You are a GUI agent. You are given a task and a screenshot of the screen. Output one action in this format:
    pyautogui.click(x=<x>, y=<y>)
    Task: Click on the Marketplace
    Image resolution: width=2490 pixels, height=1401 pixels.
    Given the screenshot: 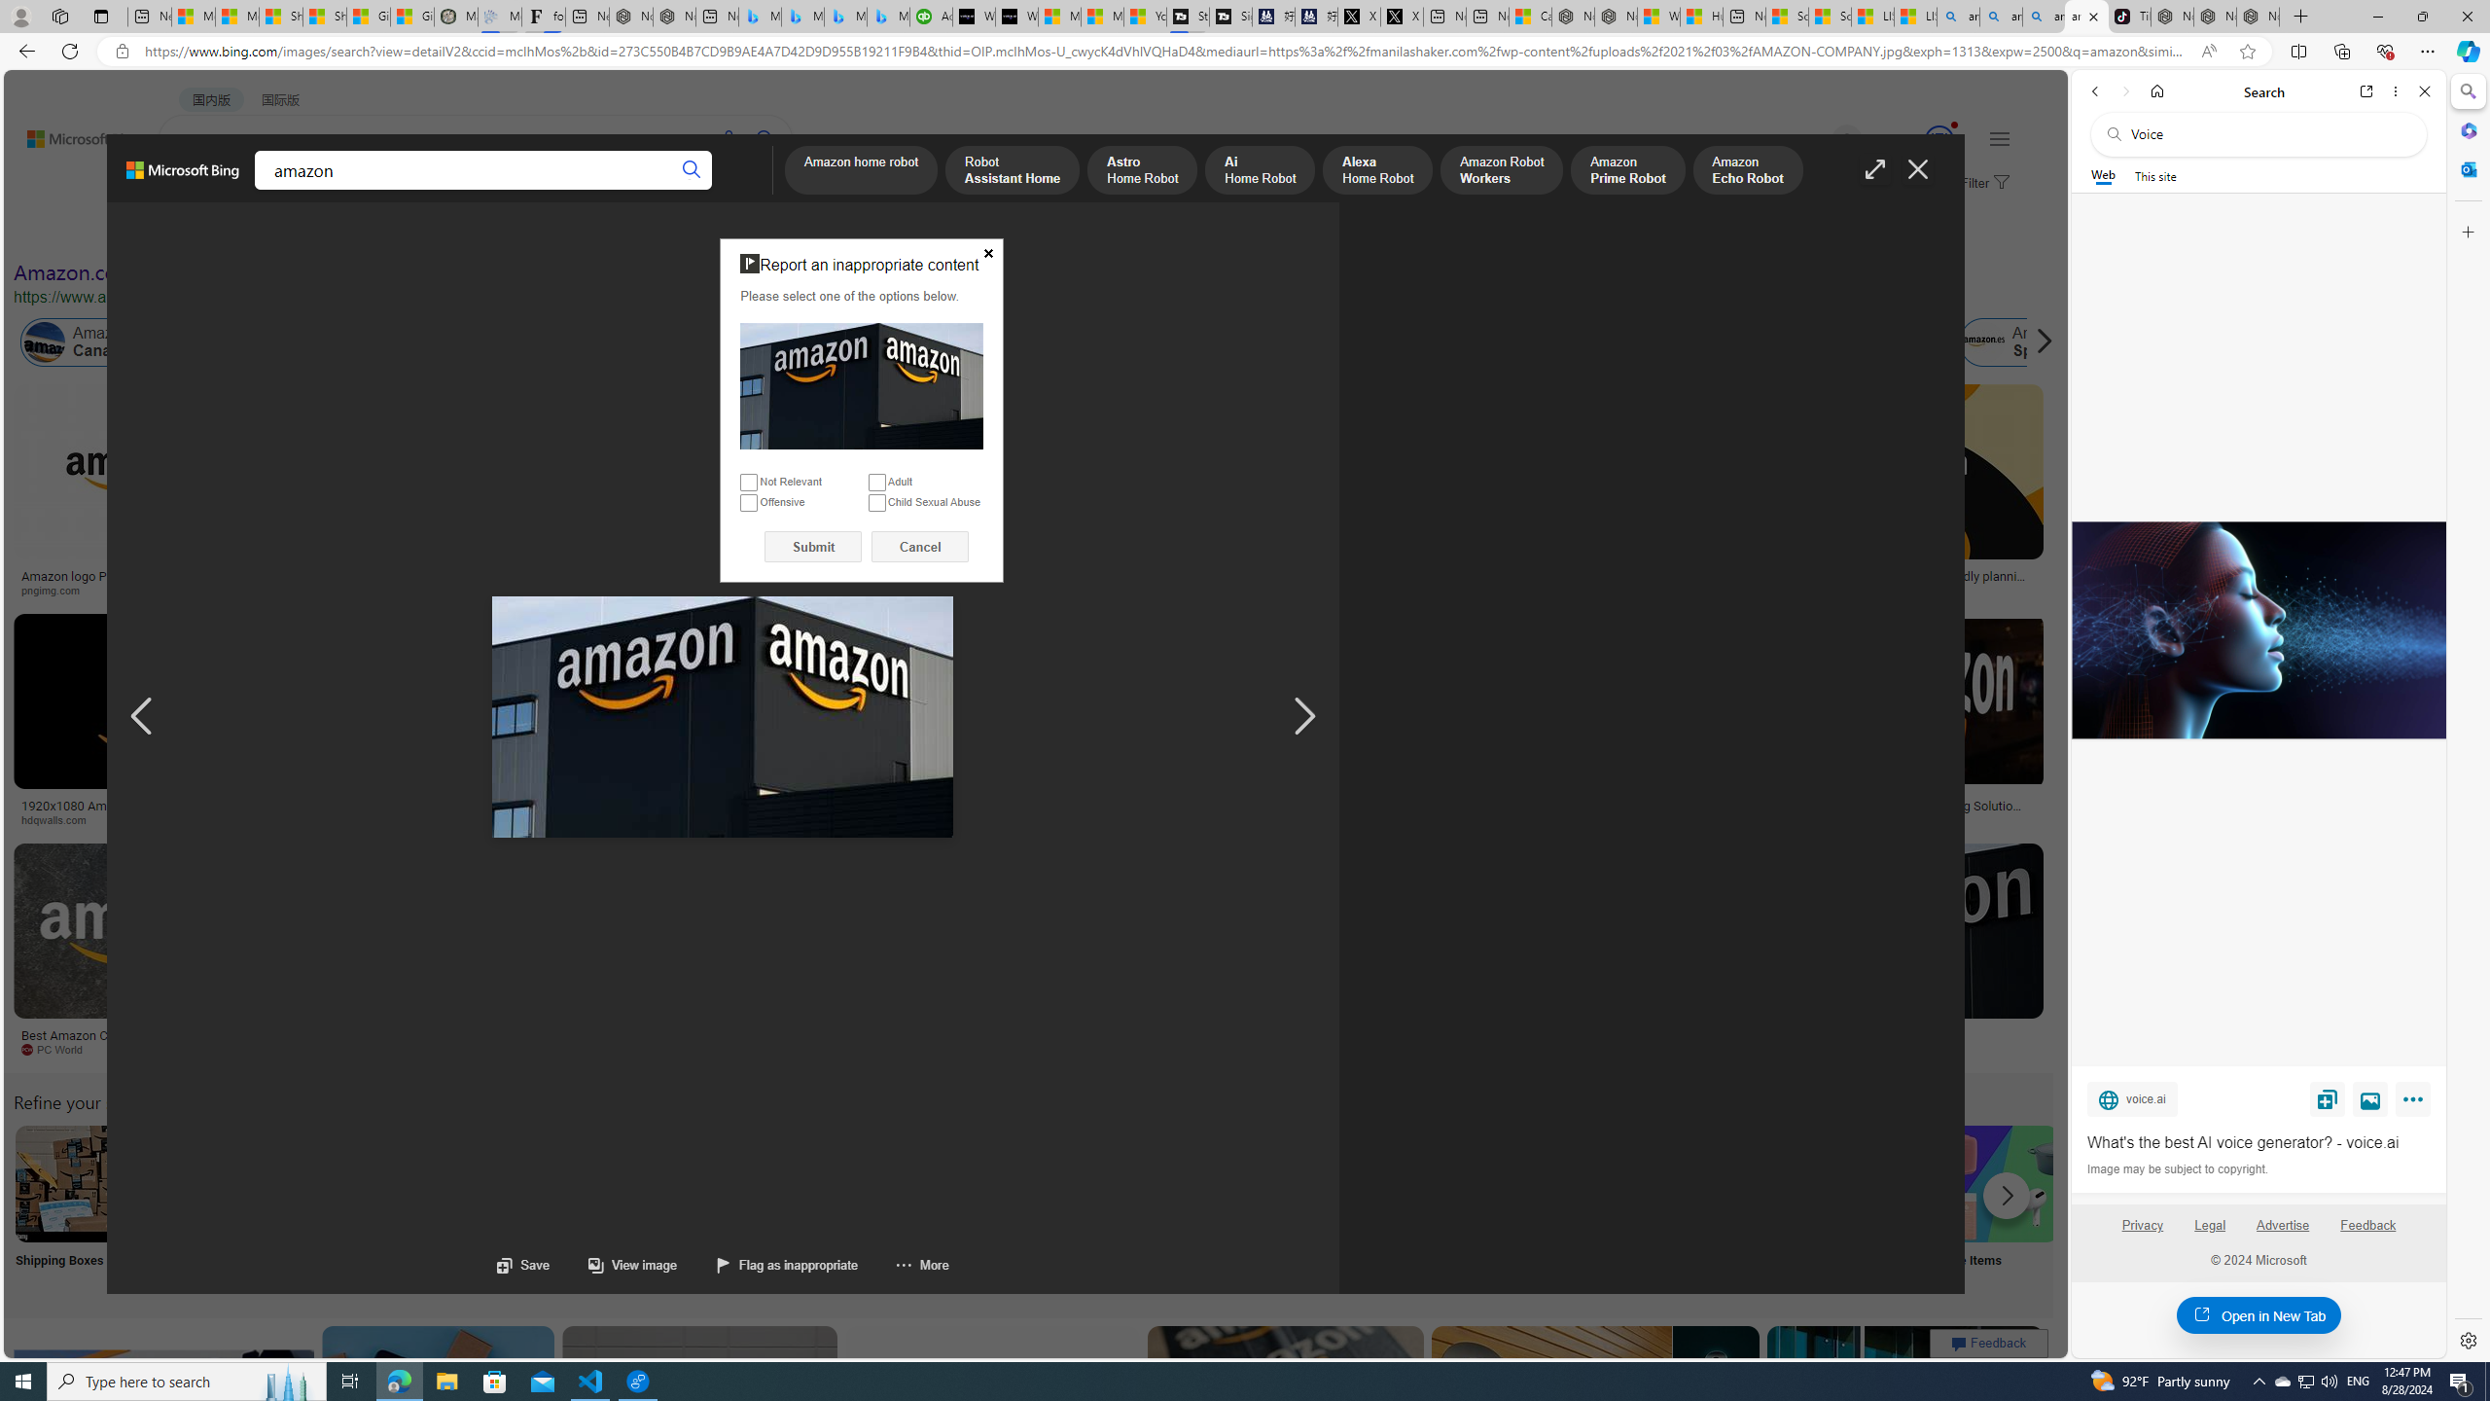 What is the action you would take?
    pyautogui.click(x=681, y=819)
    